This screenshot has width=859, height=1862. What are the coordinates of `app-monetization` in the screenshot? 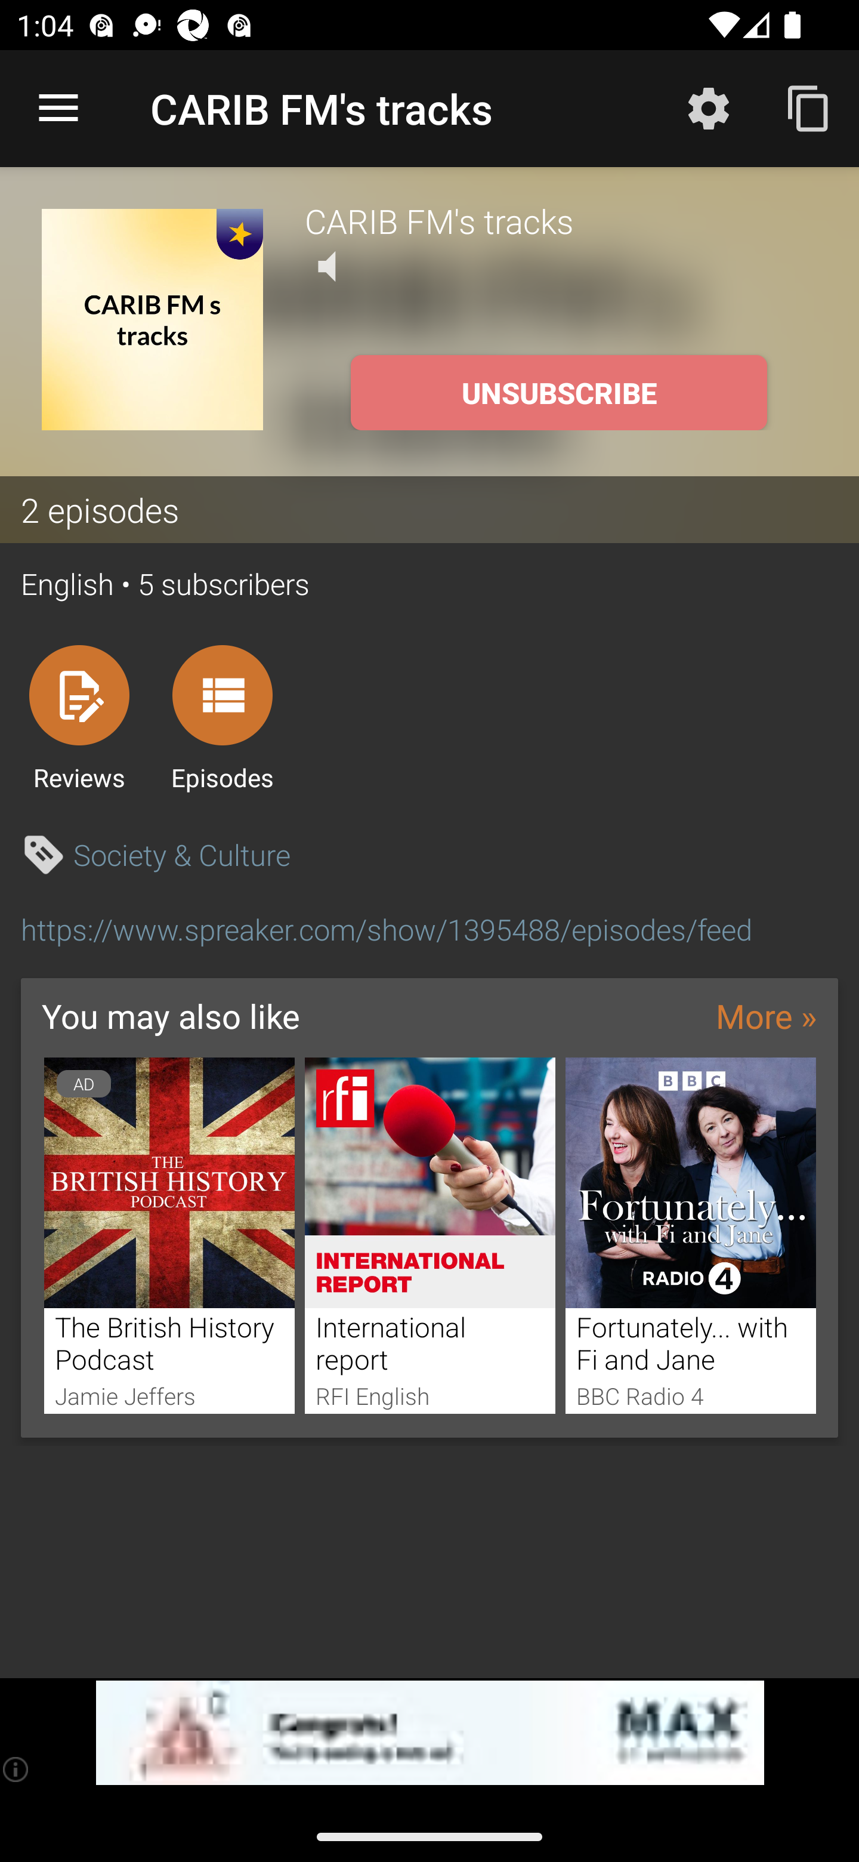 It's located at (429, 1733).